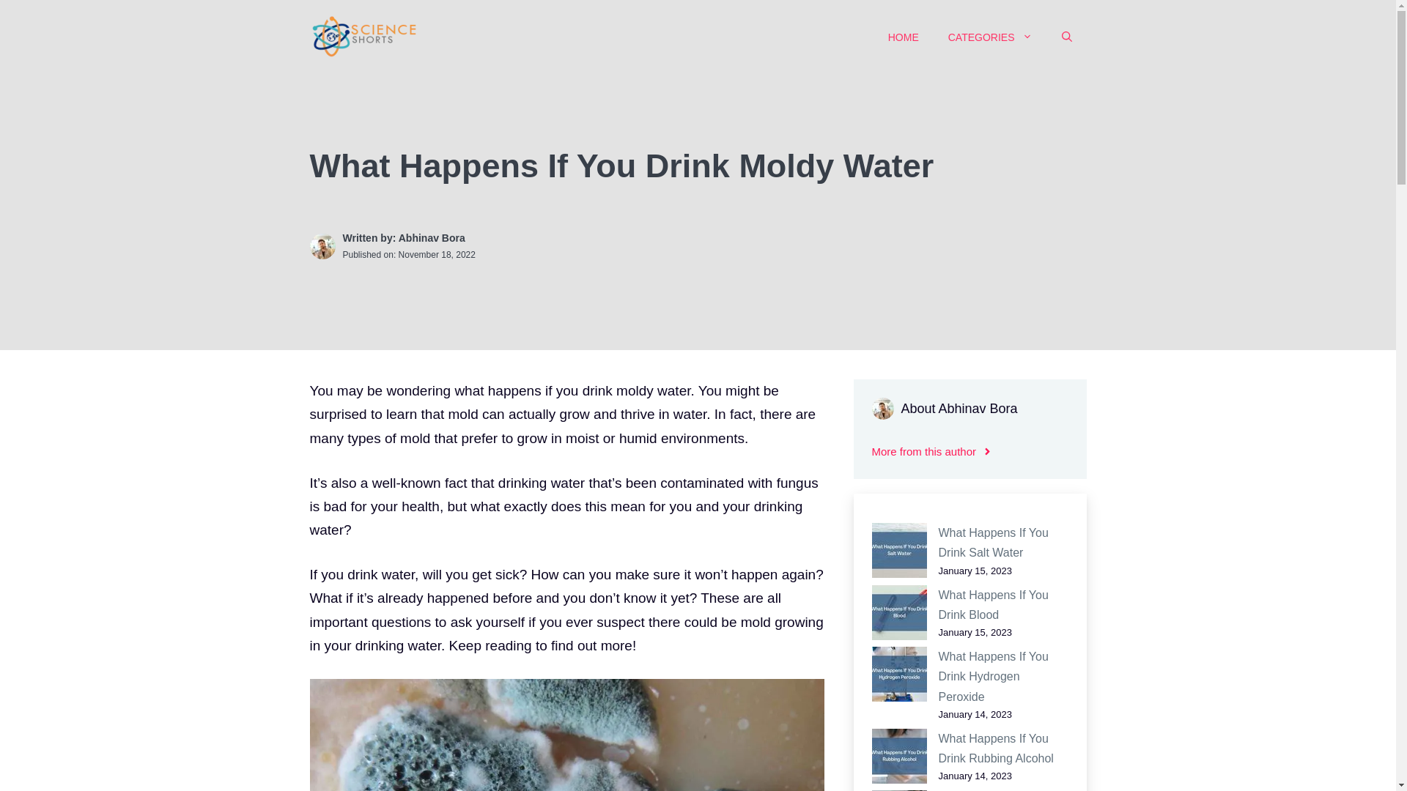  I want to click on What Happens If You Drink Salt Water 2, so click(900, 550).